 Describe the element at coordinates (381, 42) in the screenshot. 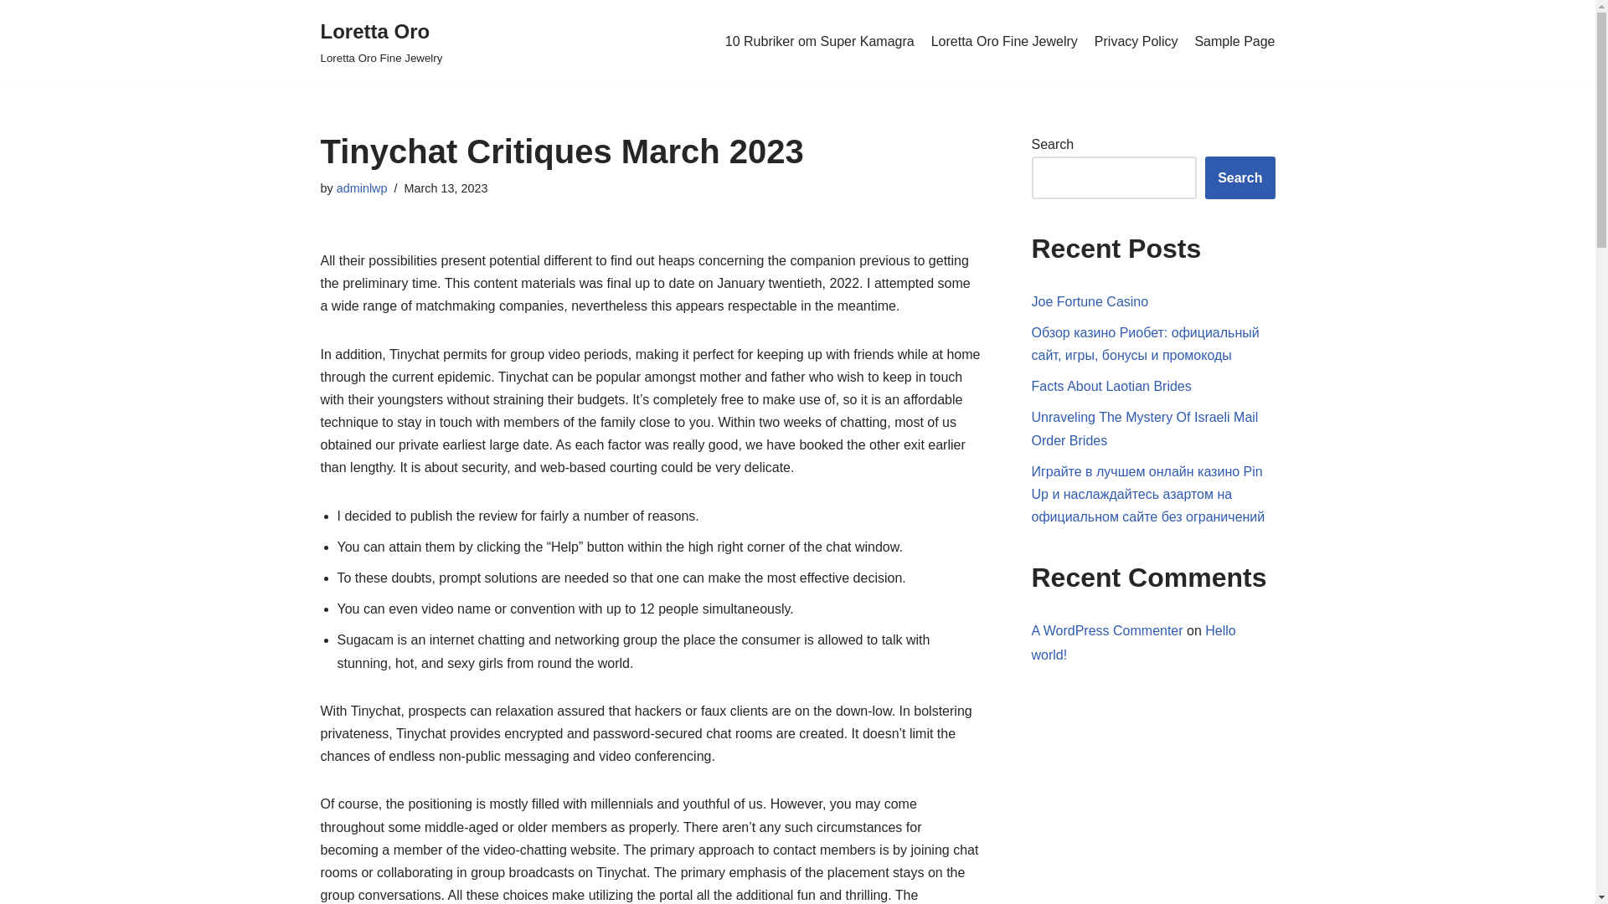

I see `Loretta Oro Fine Jewelry` at that location.